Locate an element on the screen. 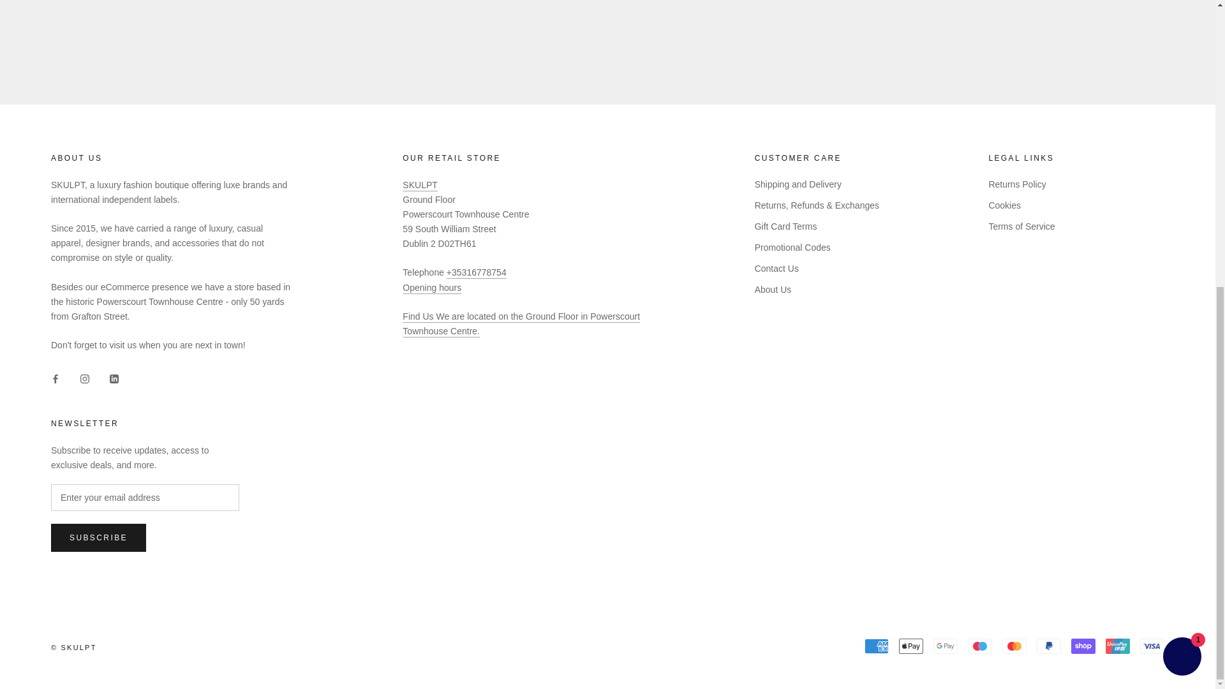  Contact Us is located at coordinates (432, 287).